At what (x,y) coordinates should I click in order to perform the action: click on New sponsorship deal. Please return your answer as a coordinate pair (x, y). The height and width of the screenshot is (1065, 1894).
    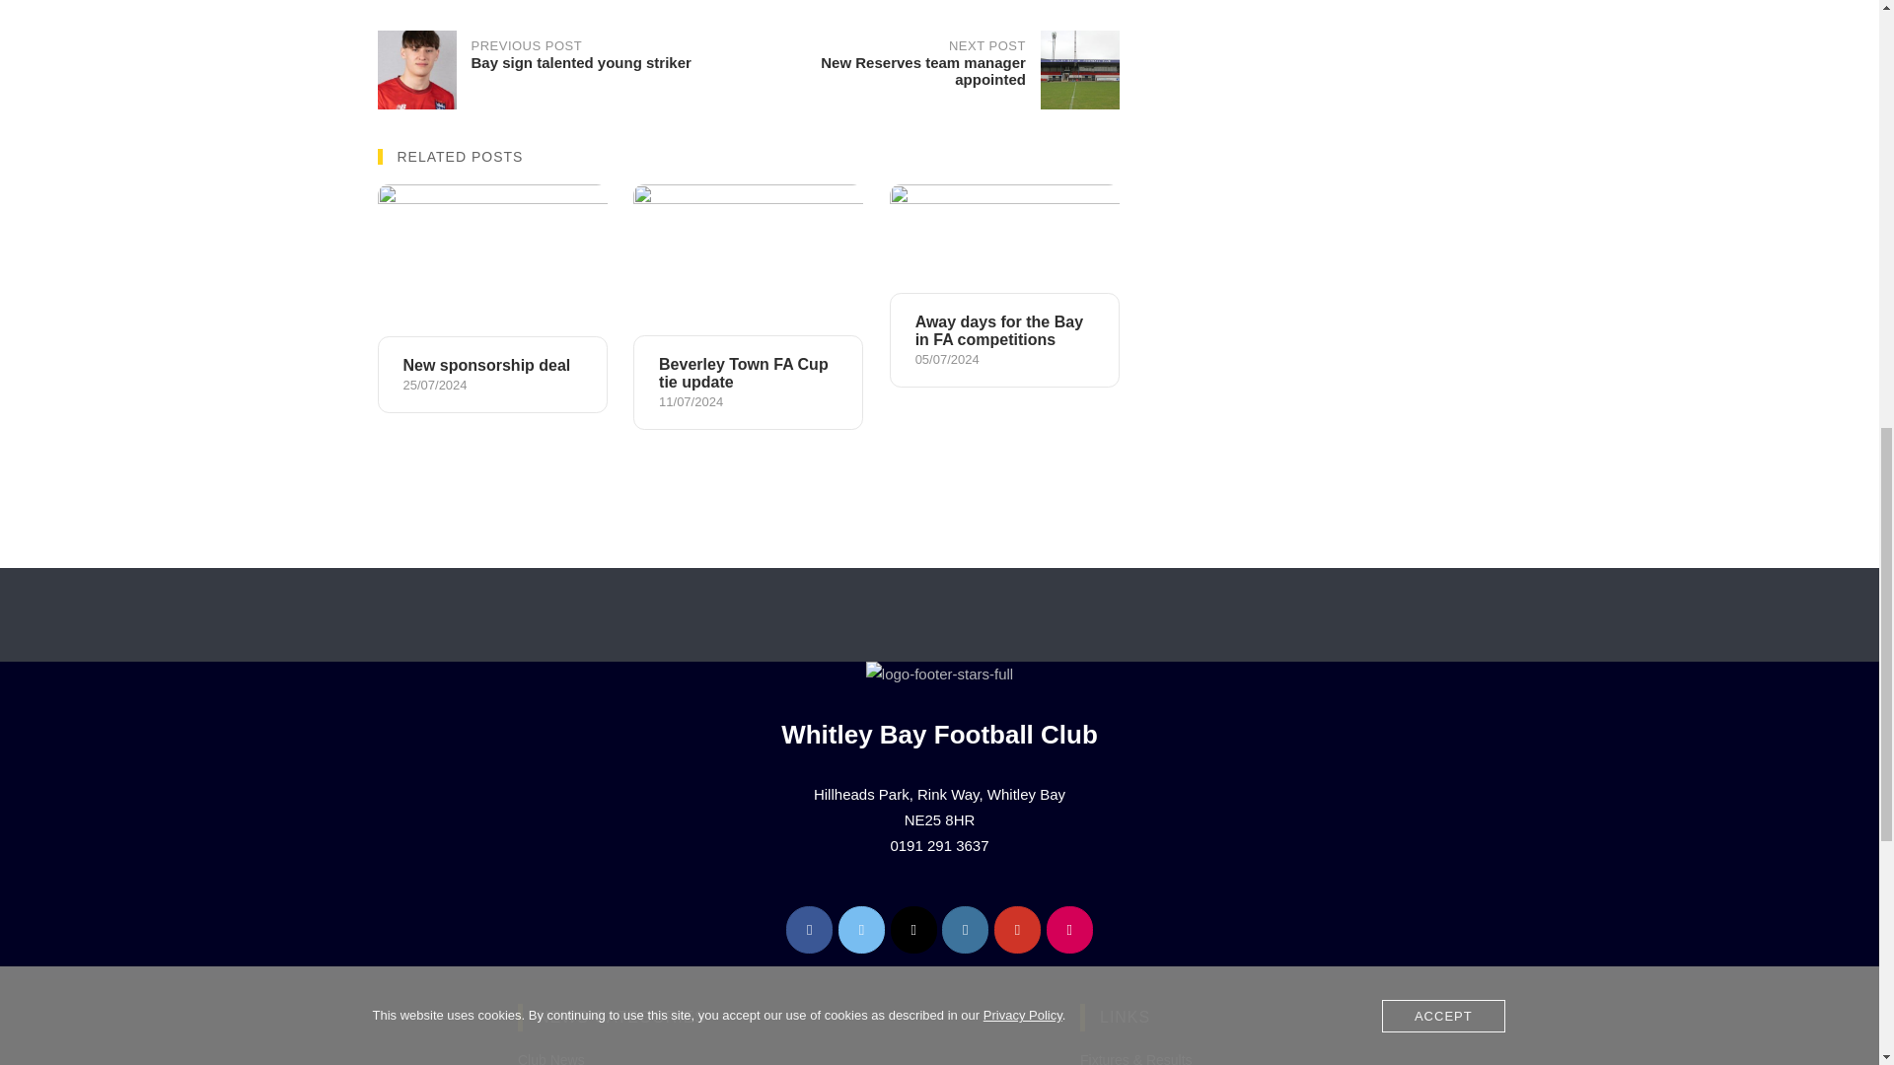
    Looking at the image, I should click on (562, 70).